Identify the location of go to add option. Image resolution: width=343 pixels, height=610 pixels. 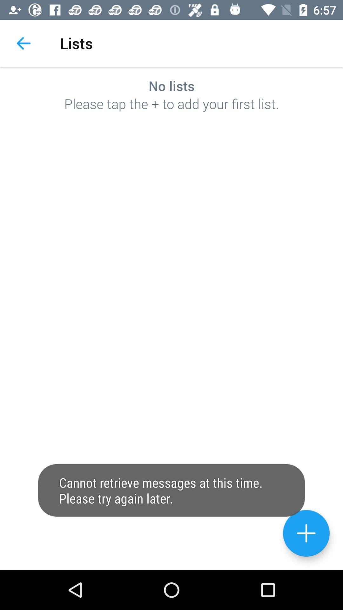
(306, 533).